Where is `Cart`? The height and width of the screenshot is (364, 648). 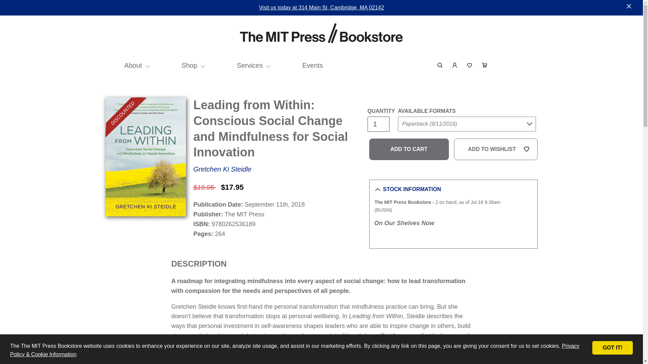 Cart is located at coordinates (484, 65).